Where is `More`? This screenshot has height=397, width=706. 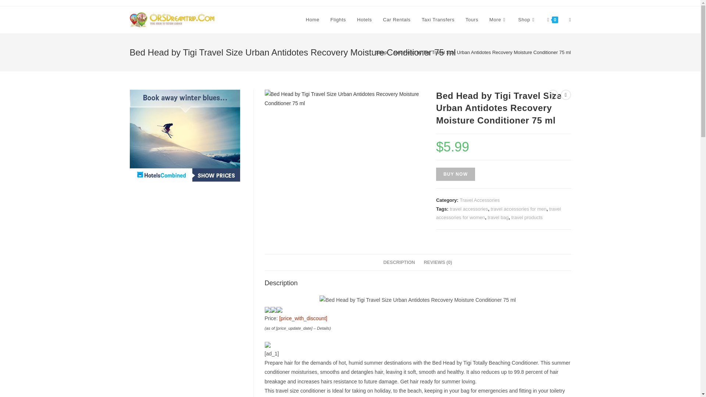 More is located at coordinates (498, 20).